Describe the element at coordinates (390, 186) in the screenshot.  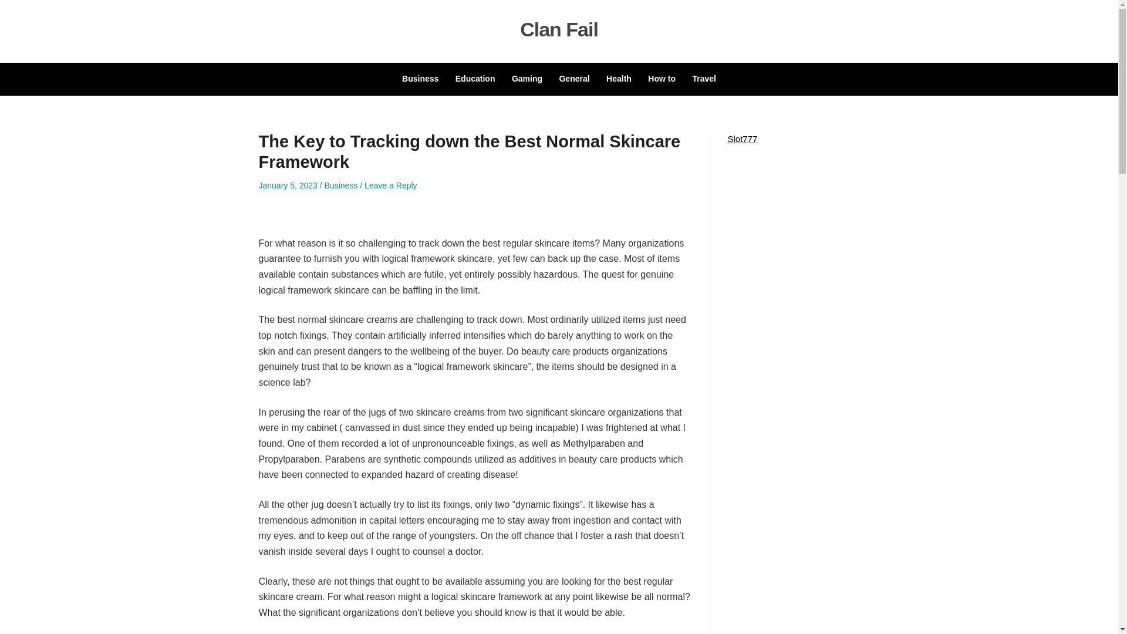
I see `Leave a Reply` at that location.